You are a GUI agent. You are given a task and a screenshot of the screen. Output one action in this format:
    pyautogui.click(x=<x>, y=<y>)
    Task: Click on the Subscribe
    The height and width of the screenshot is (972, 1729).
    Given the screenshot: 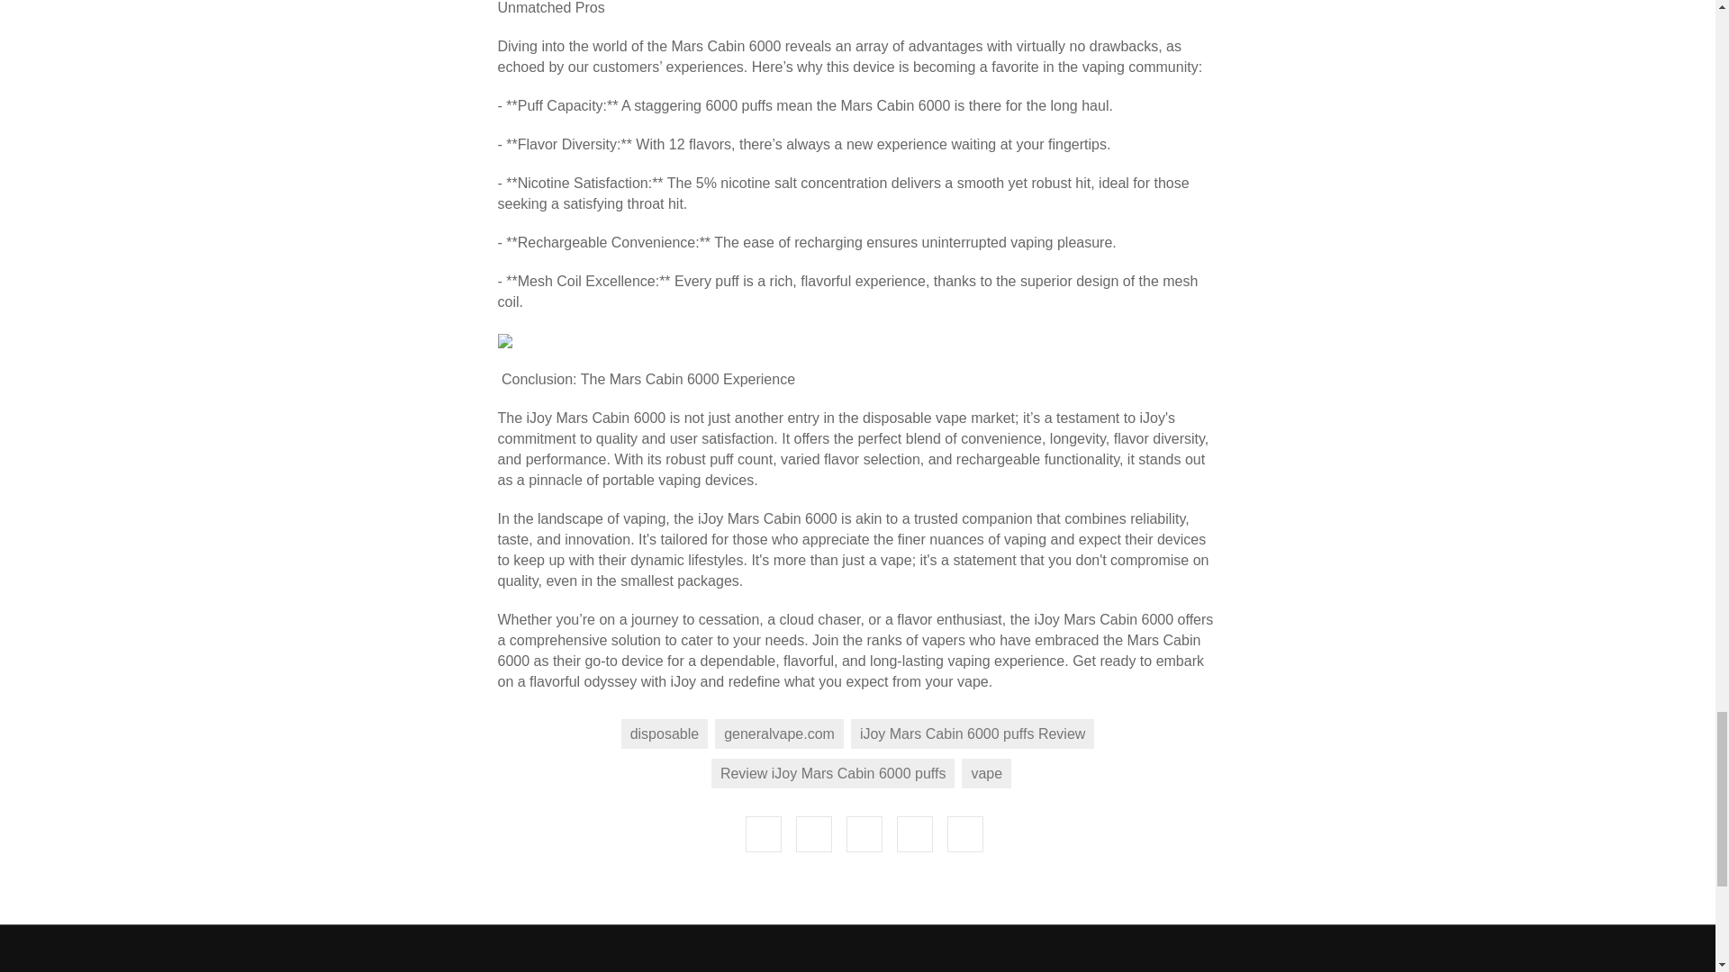 What is the action you would take?
    pyautogui.click(x=1362, y=778)
    